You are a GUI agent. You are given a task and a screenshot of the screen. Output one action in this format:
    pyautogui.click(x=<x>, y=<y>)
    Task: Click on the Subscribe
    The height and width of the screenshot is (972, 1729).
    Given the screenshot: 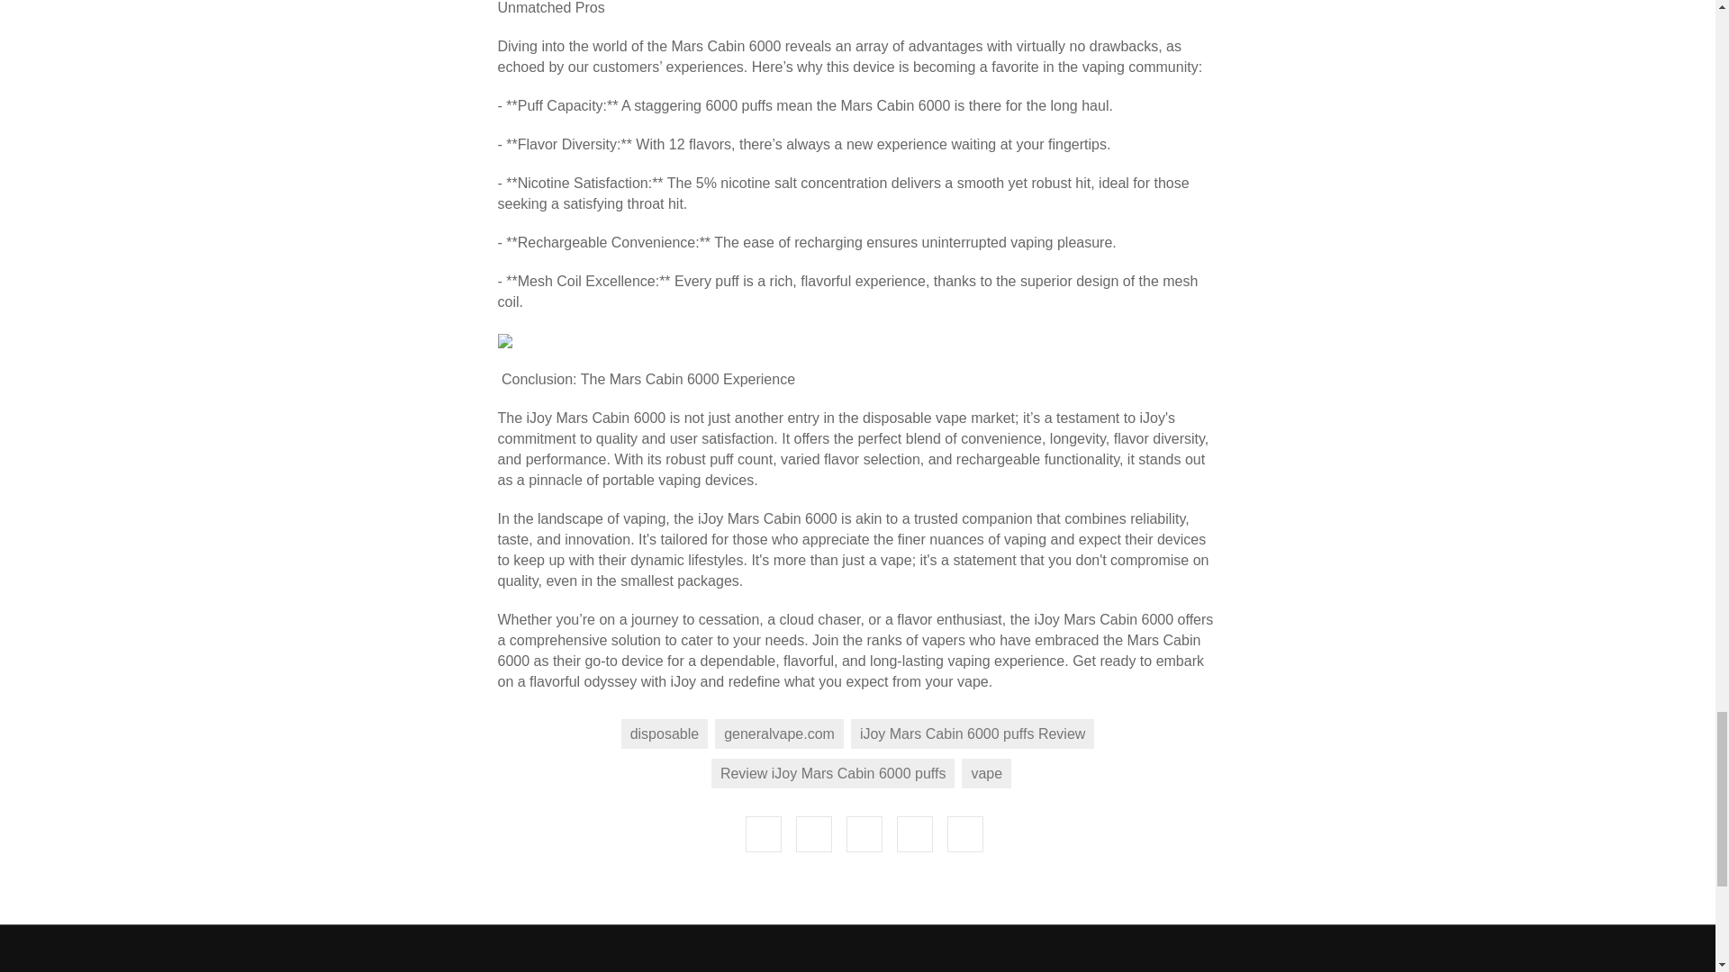 What is the action you would take?
    pyautogui.click(x=1362, y=778)
    